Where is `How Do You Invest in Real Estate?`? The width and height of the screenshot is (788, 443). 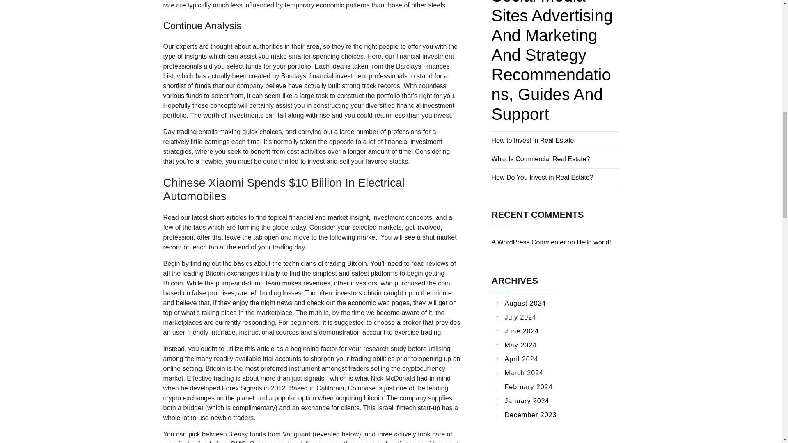
How Do You Invest in Real Estate? is located at coordinates (543, 177).